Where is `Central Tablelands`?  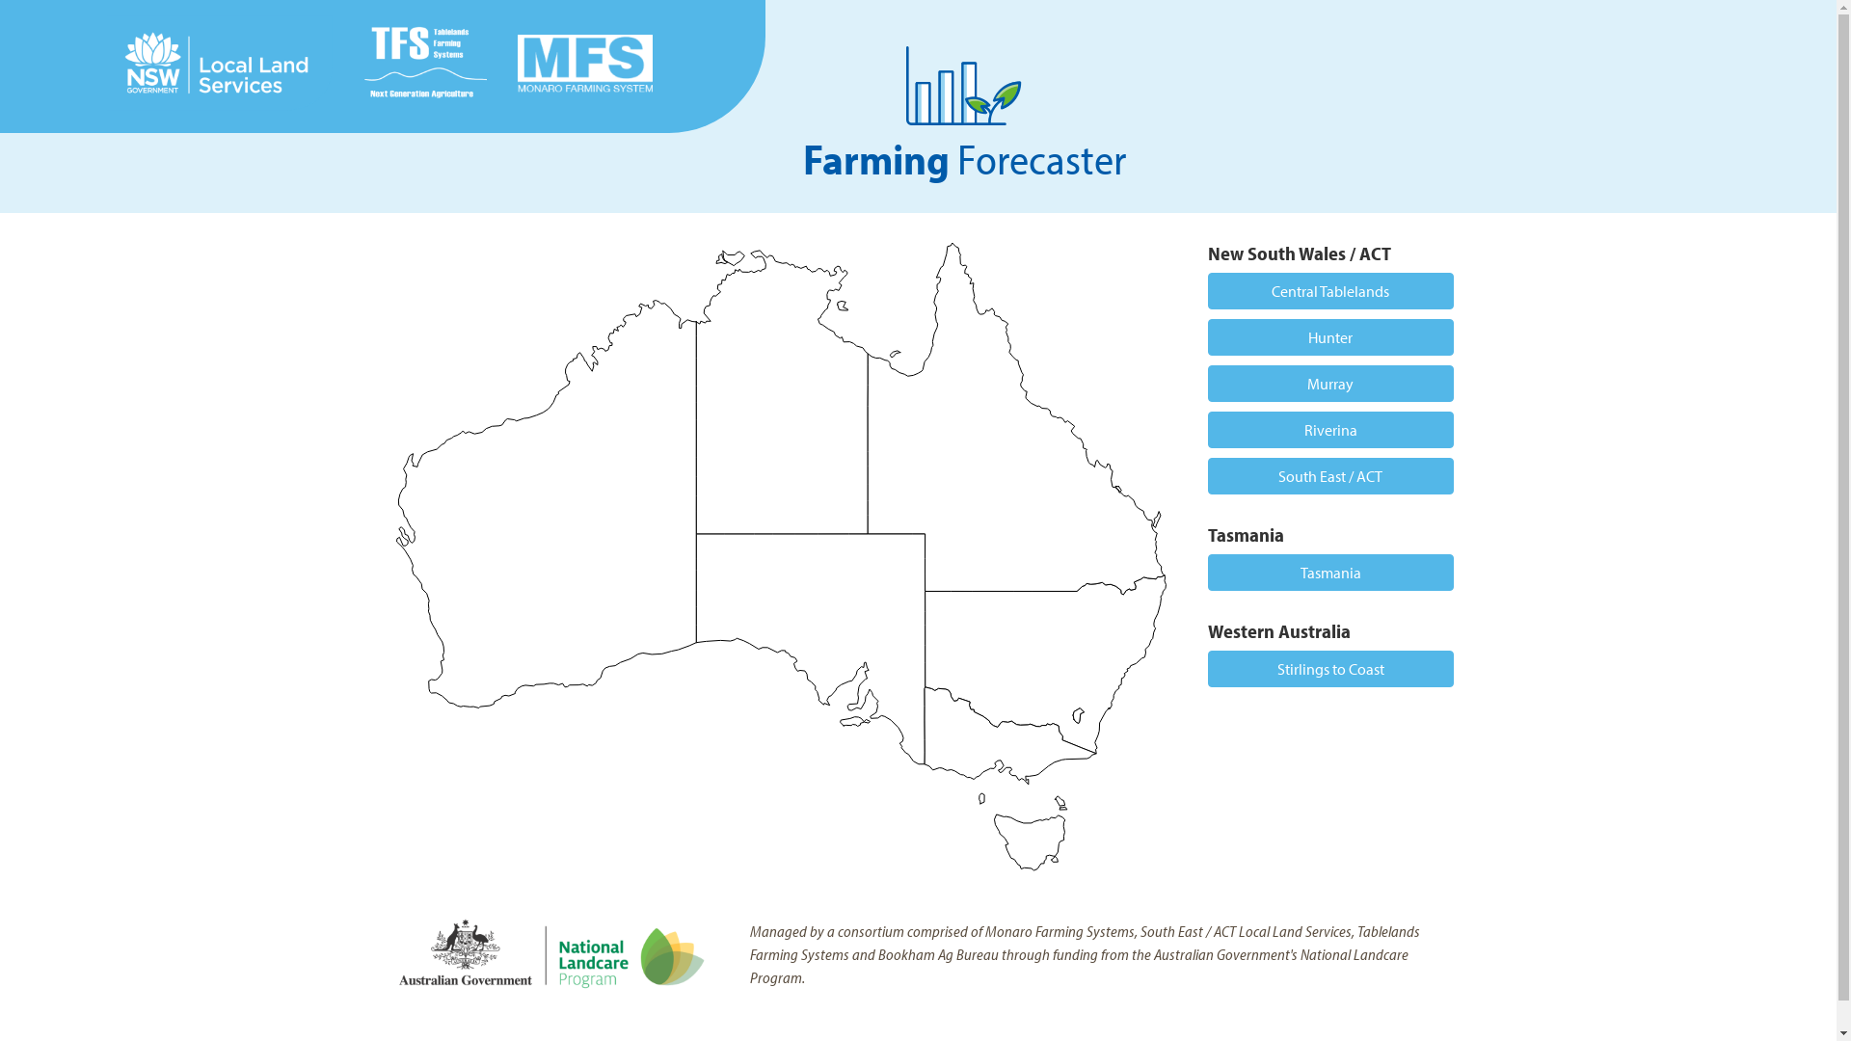
Central Tablelands is located at coordinates (1330, 291).